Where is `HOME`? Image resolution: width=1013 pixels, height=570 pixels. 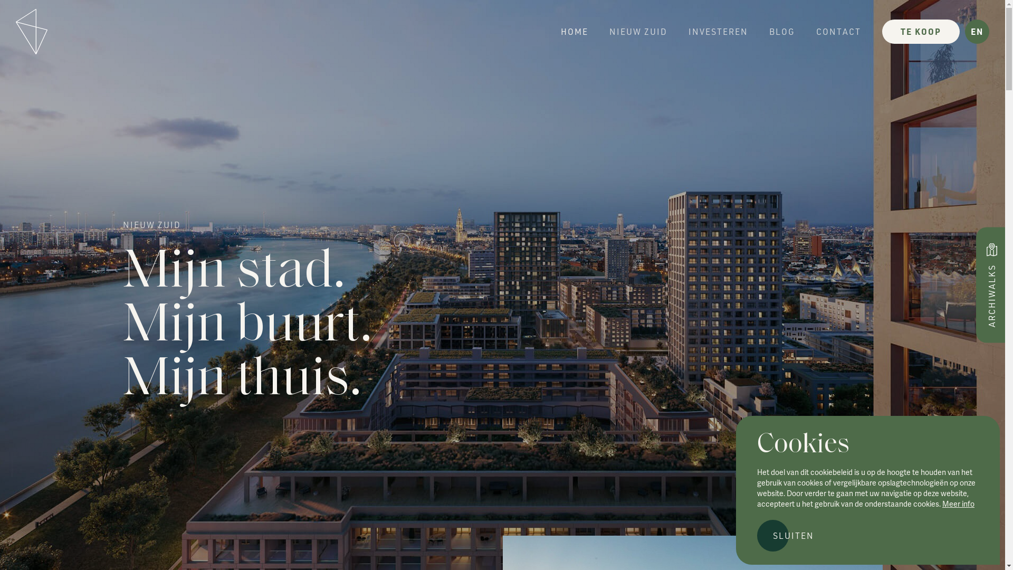
HOME is located at coordinates (575, 32).